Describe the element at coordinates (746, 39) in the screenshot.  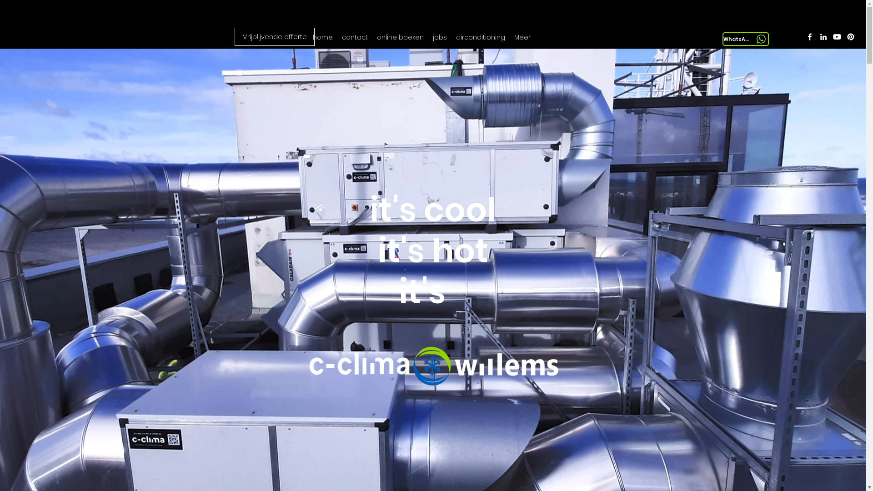
I see `WhatsApp` at that location.